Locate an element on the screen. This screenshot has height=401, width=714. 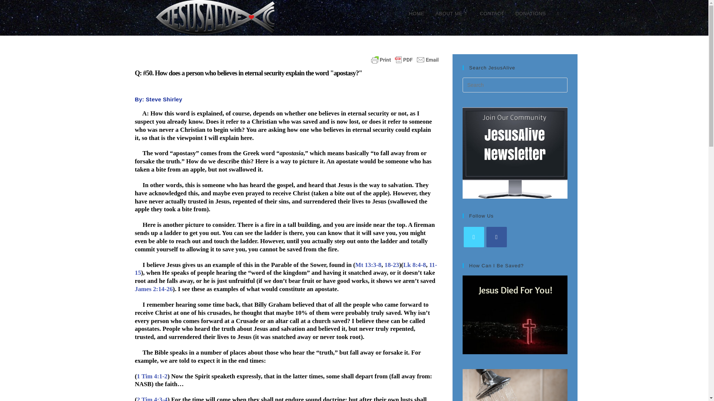
18-23 is located at coordinates (392, 265).